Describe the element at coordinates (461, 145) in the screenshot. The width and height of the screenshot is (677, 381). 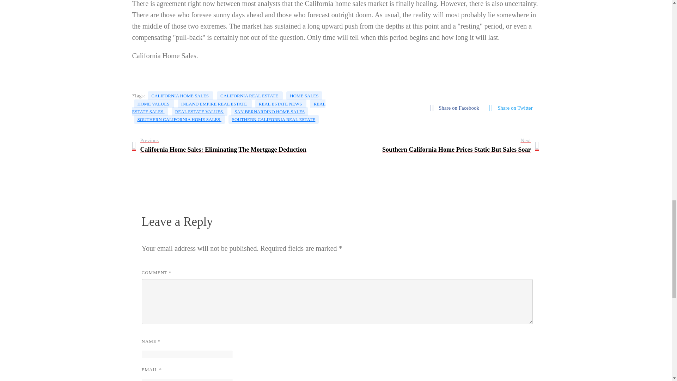
I see `REAL ESTATE SALES` at that location.